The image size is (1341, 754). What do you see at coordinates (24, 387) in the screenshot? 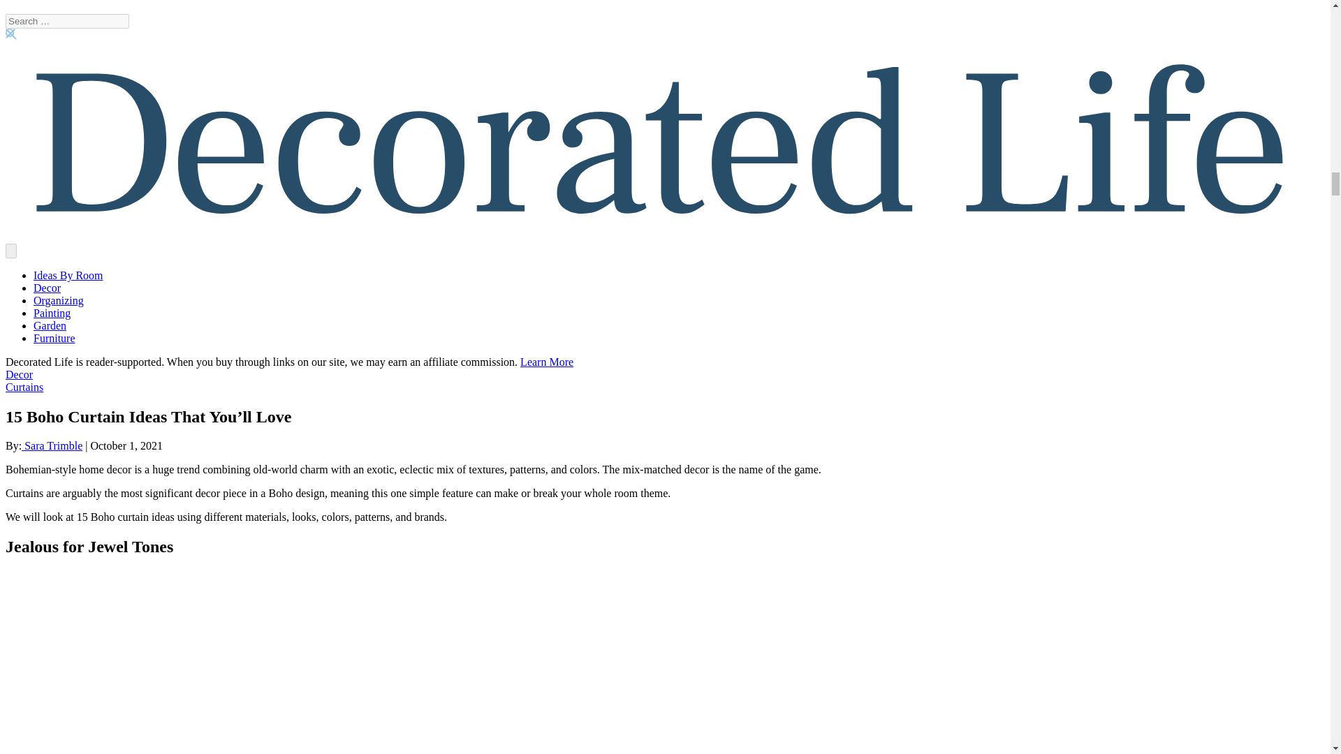
I see `Curtains` at bounding box center [24, 387].